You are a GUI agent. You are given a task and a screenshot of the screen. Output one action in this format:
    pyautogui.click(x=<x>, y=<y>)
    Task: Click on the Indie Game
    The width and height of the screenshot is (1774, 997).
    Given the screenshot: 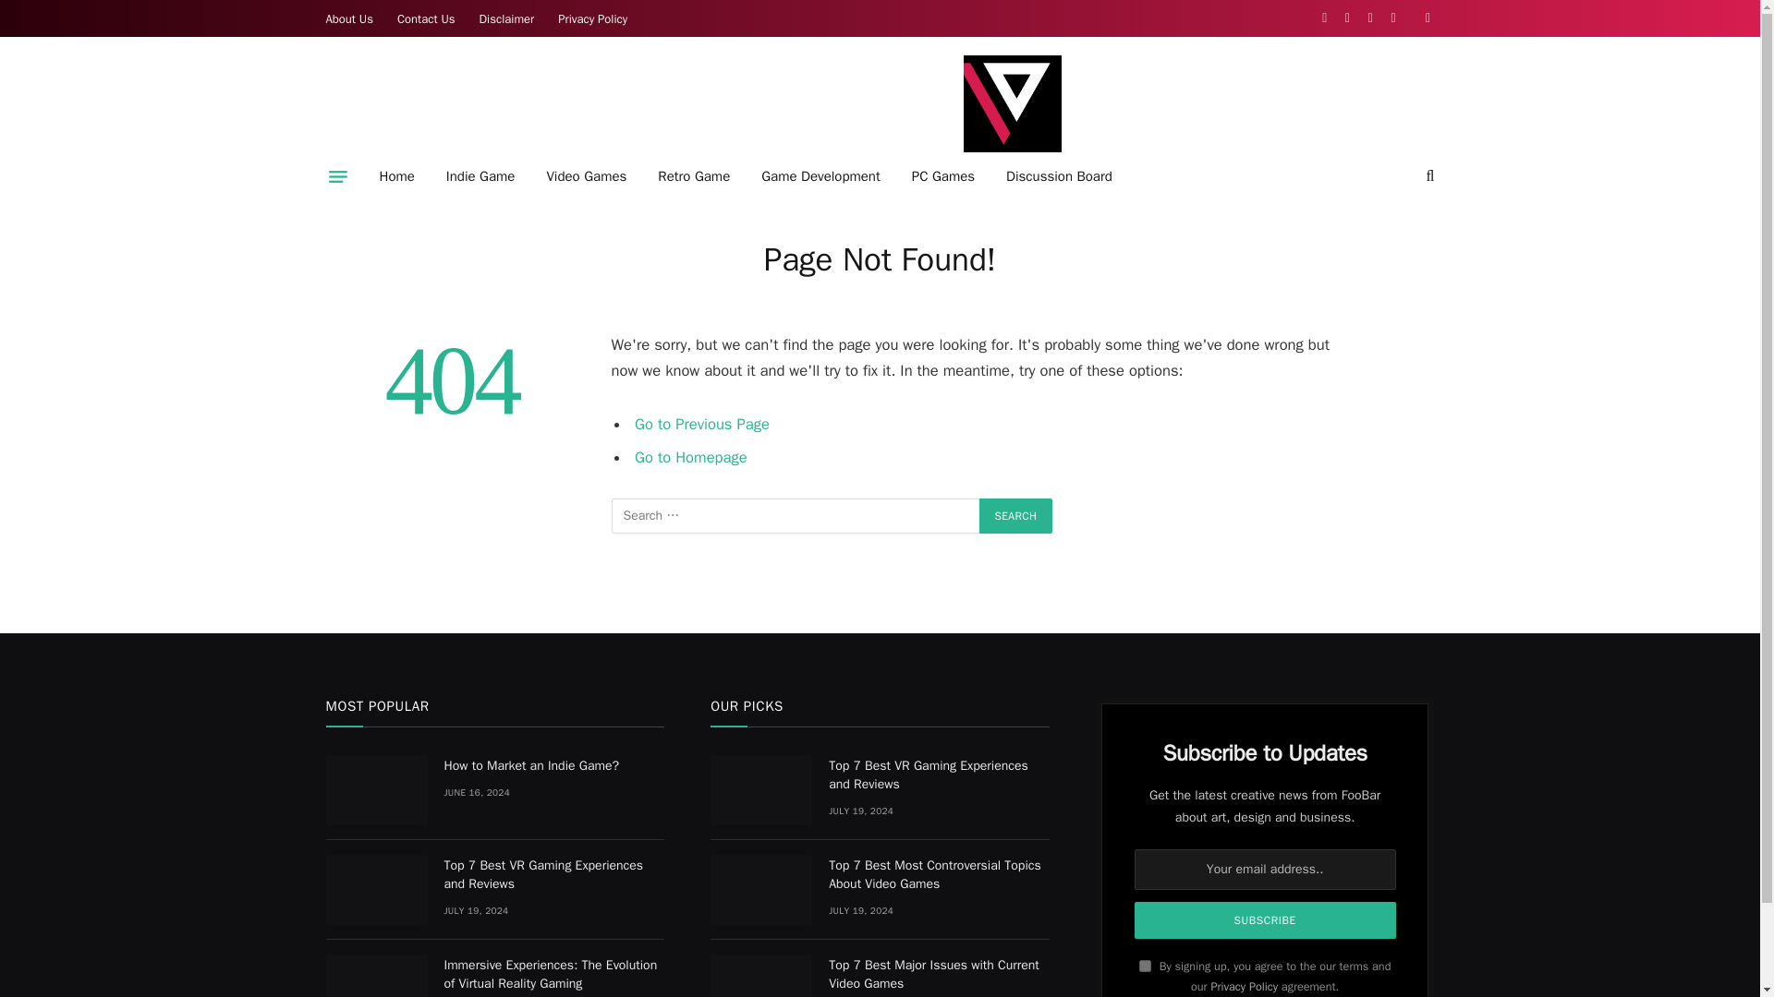 What is the action you would take?
    pyautogui.click(x=480, y=176)
    